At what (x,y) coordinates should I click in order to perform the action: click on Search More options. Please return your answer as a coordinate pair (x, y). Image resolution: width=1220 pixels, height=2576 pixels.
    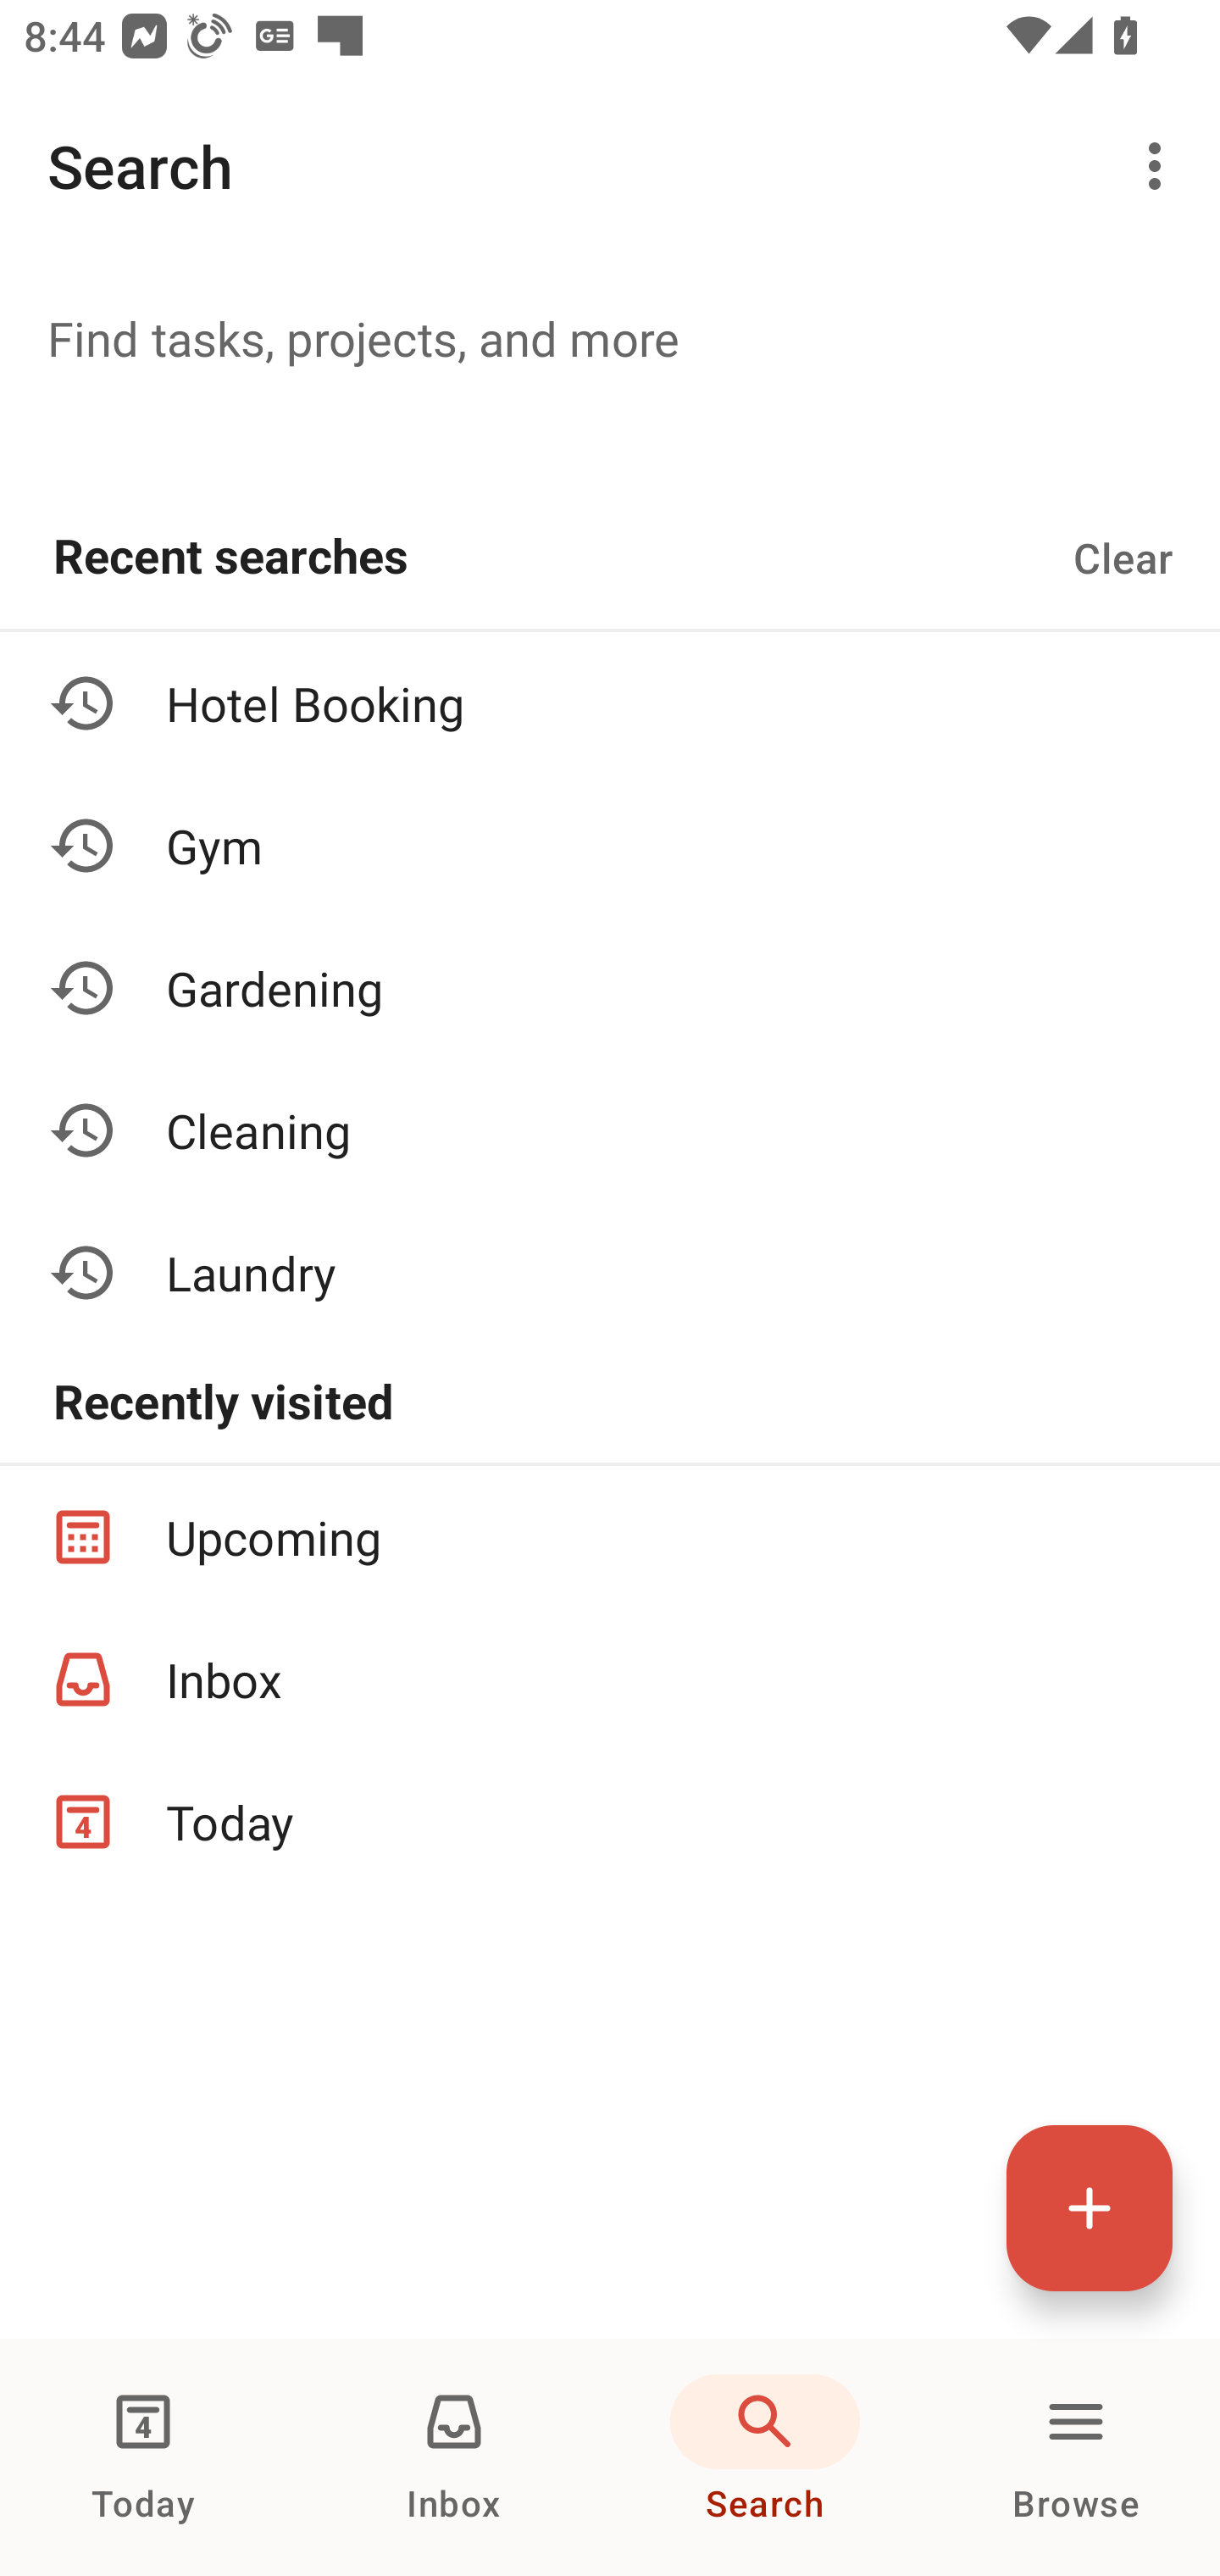
    Looking at the image, I should click on (610, 166).